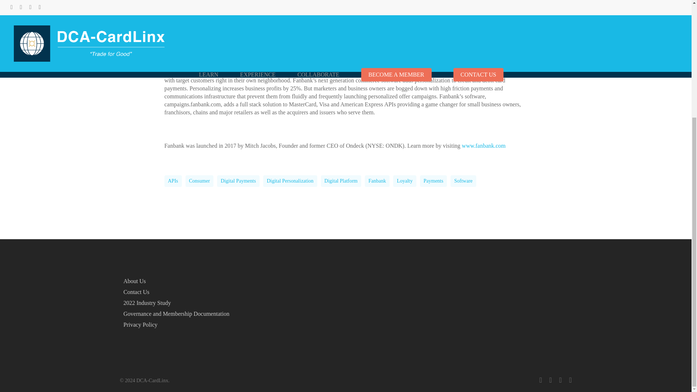  I want to click on Consumer, so click(200, 181).